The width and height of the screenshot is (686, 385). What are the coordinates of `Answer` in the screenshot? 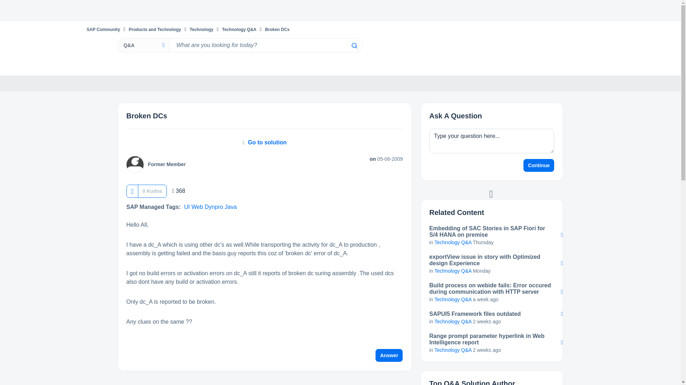 It's located at (389, 355).